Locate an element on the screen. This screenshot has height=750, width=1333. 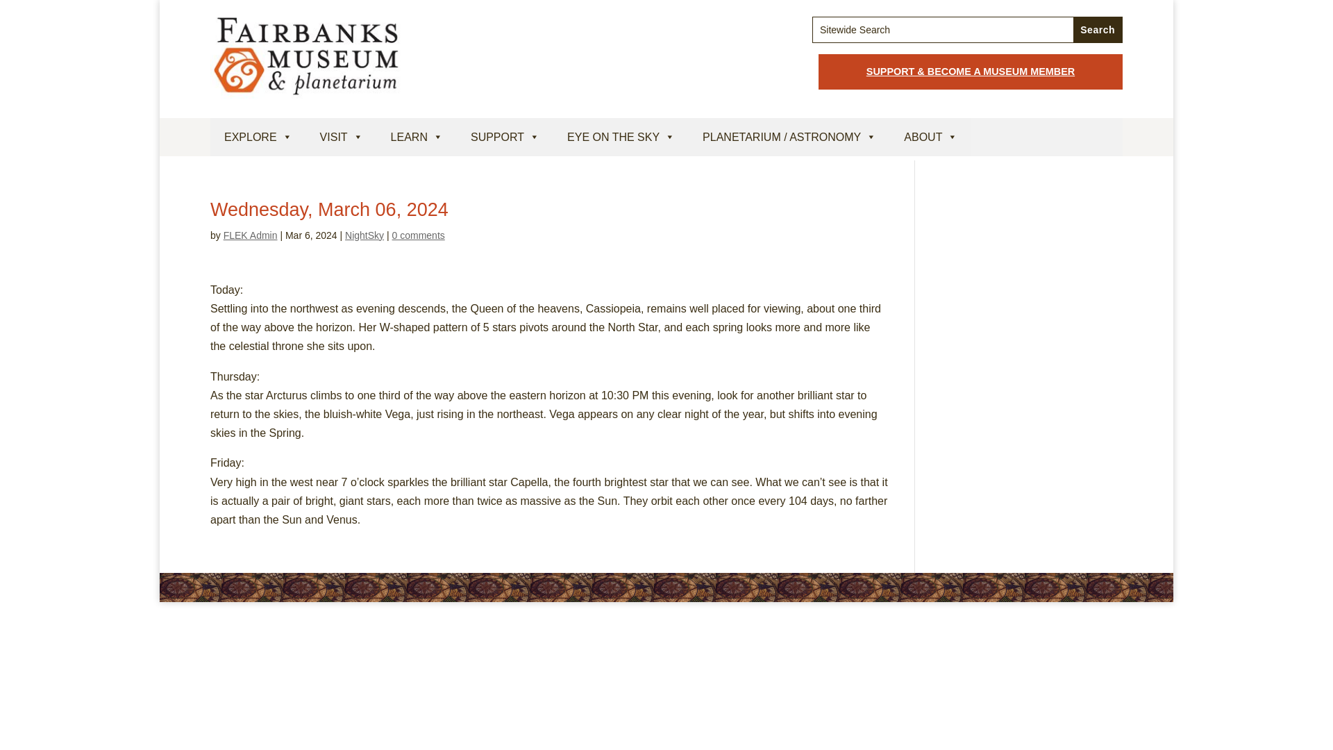
Search is located at coordinates (1097, 29).